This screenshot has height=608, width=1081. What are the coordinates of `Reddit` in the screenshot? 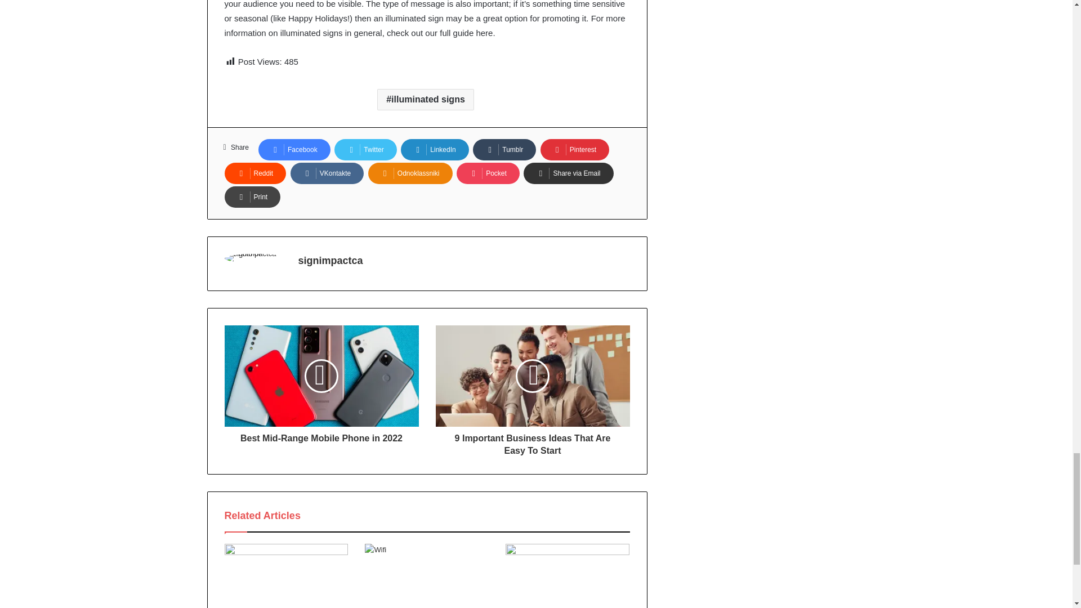 It's located at (254, 173).